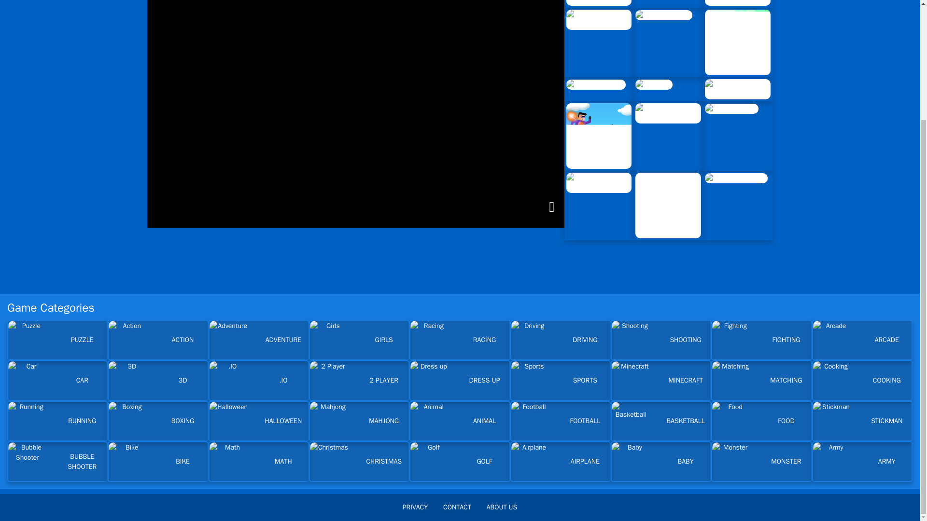  Describe the element at coordinates (598, 3) in the screenshot. I see `Poppy Player Puzzle` at that location.